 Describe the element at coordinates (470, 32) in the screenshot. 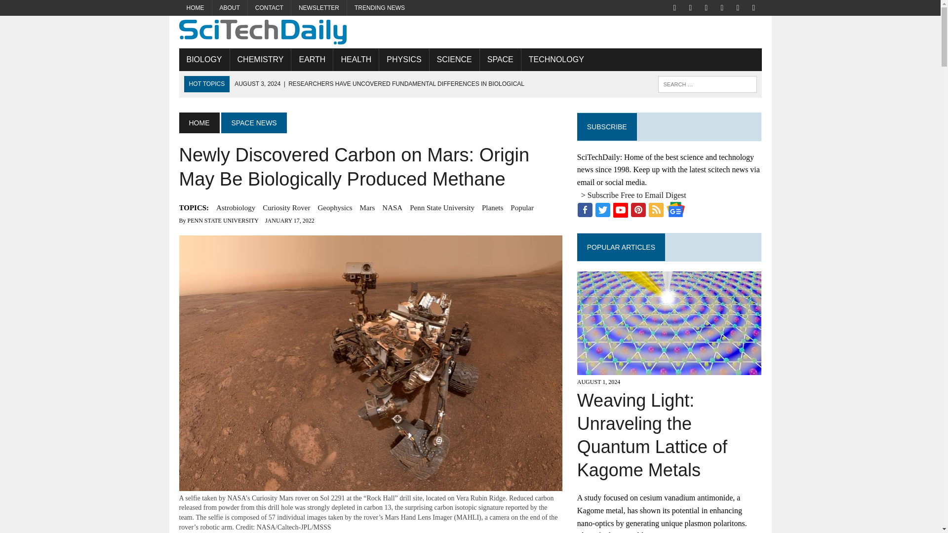

I see `SciTechDaily` at that location.